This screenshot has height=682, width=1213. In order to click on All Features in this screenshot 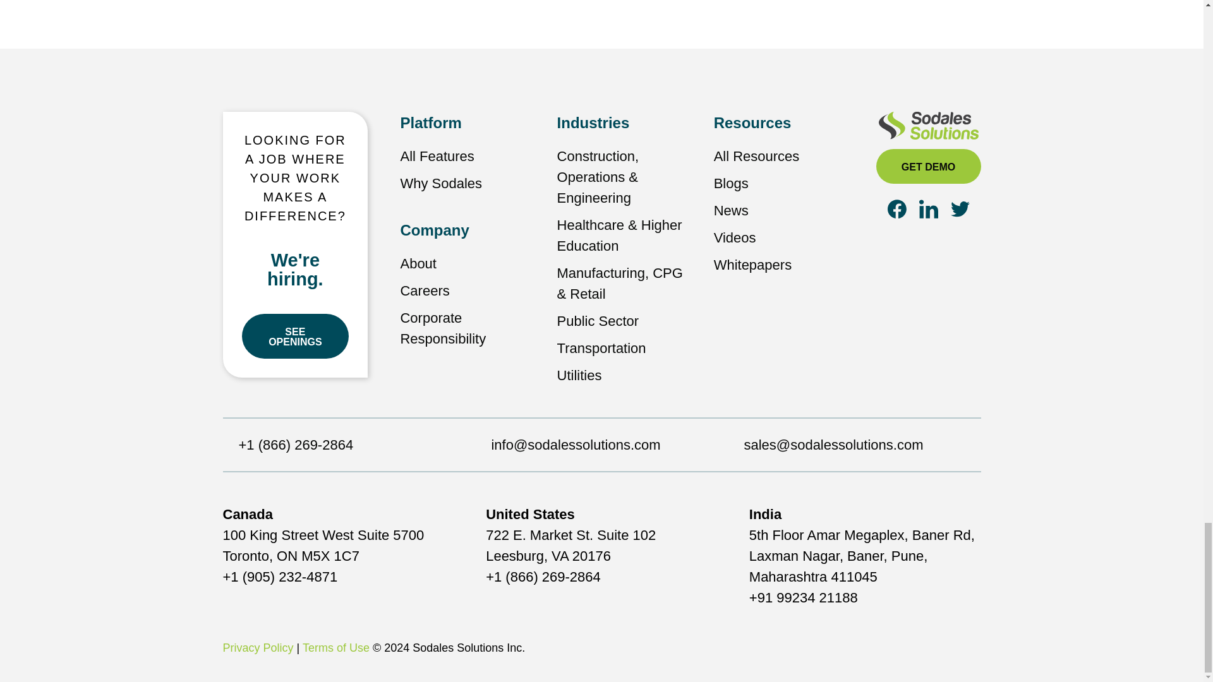, I will do `click(437, 157)`.